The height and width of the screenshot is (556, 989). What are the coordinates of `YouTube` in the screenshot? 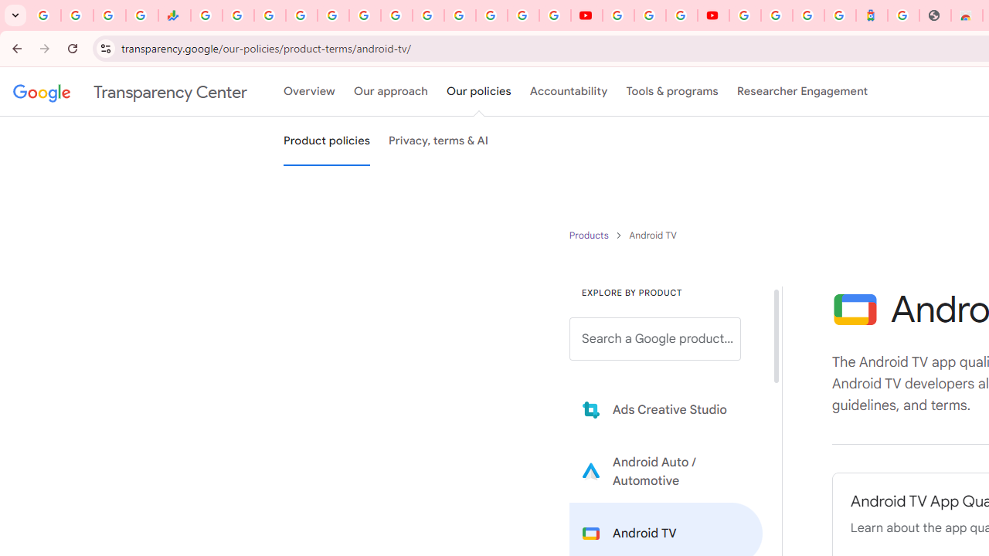 It's located at (618, 15).